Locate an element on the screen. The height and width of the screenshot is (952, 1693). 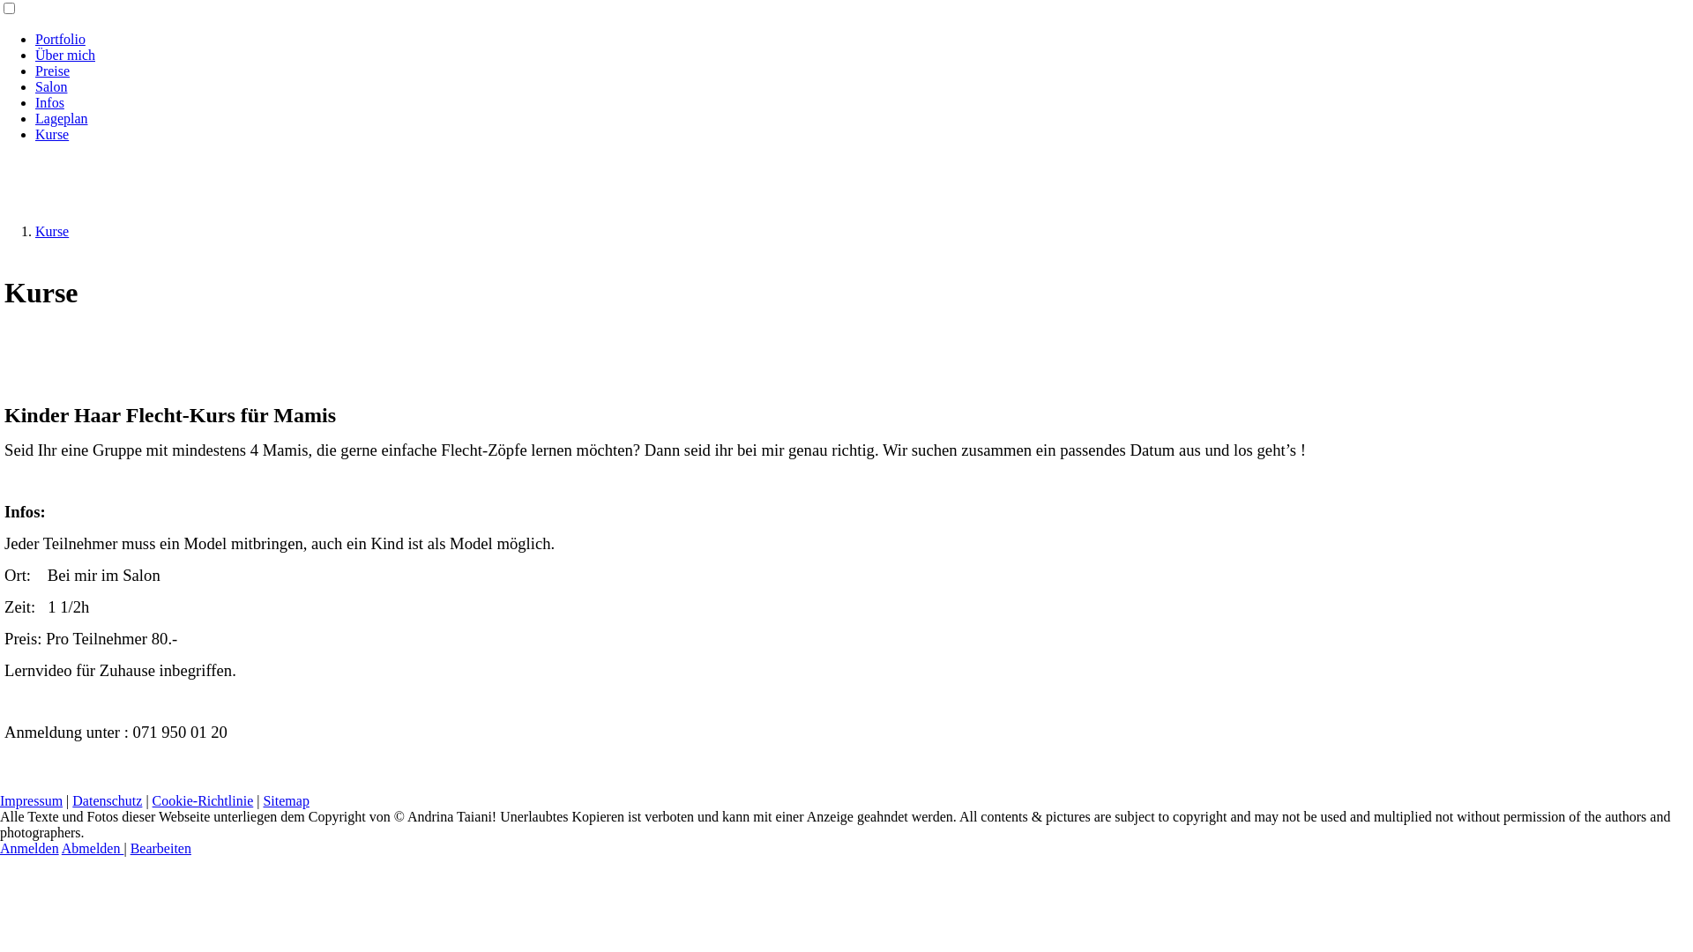
Kurse is located at coordinates (52, 134).